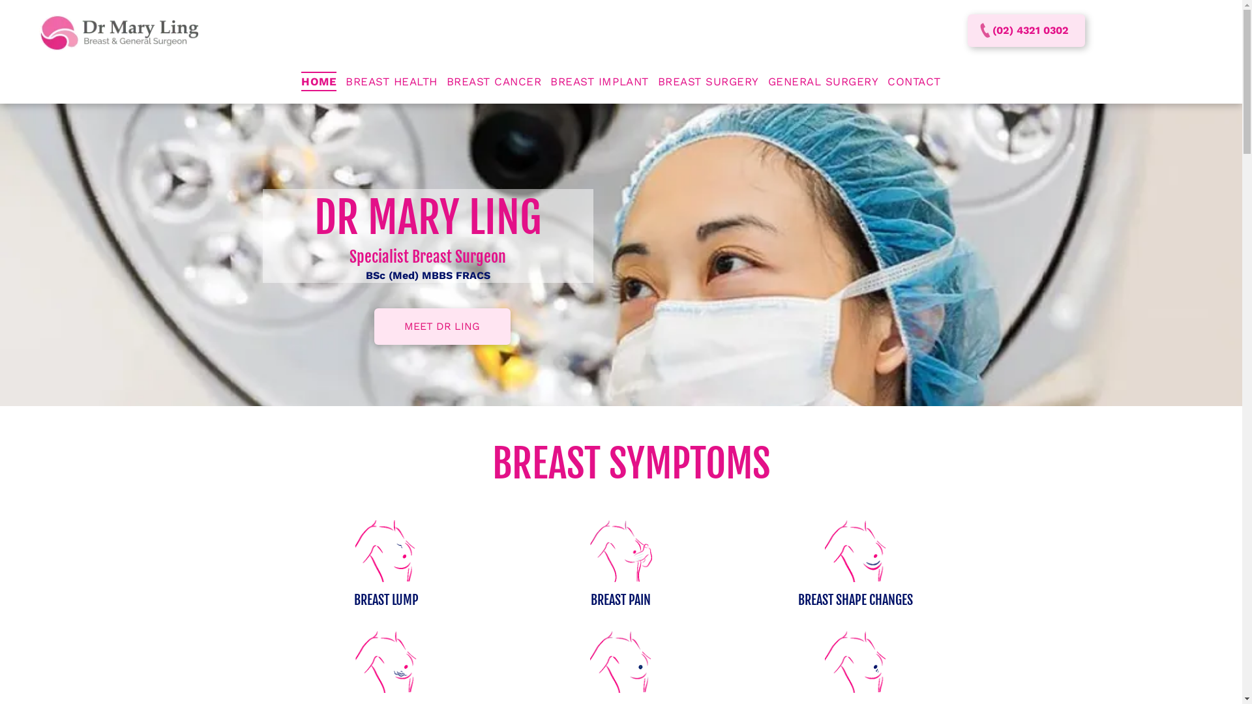 Image resolution: width=1252 pixels, height=704 pixels. I want to click on MEET DR LING, so click(442, 327).